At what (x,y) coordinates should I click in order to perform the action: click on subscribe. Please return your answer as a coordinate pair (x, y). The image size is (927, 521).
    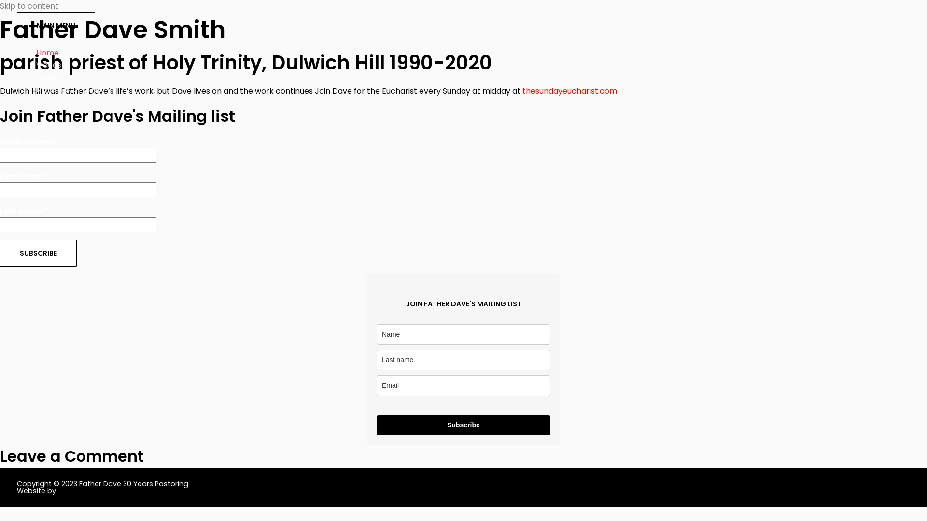
    Looking at the image, I should click on (39, 253).